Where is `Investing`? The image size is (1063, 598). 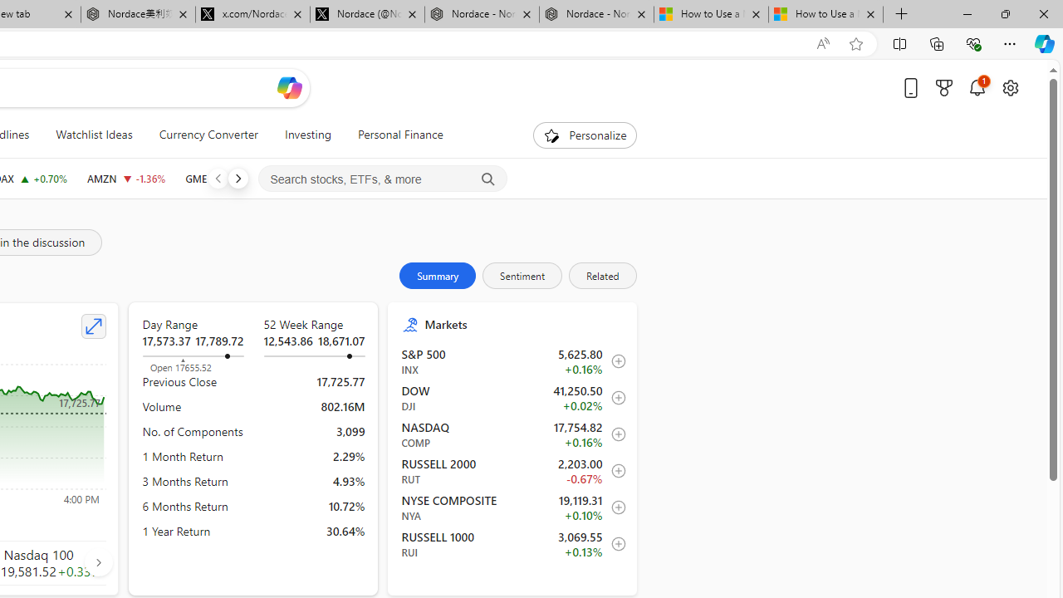 Investing is located at coordinates (307, 135).